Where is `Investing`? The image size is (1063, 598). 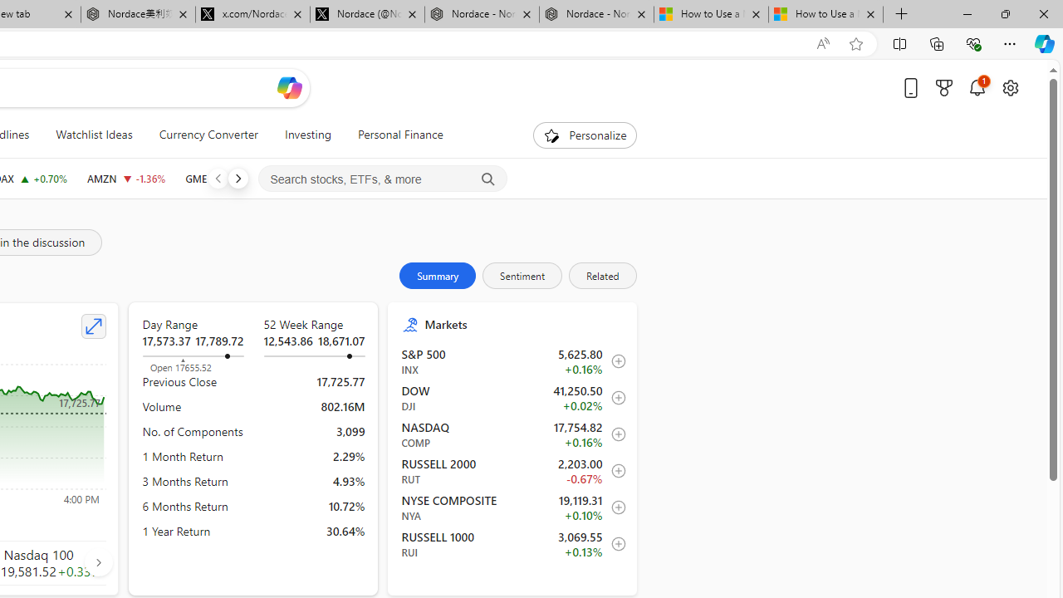 Investing is located at coordinates (307, 135).